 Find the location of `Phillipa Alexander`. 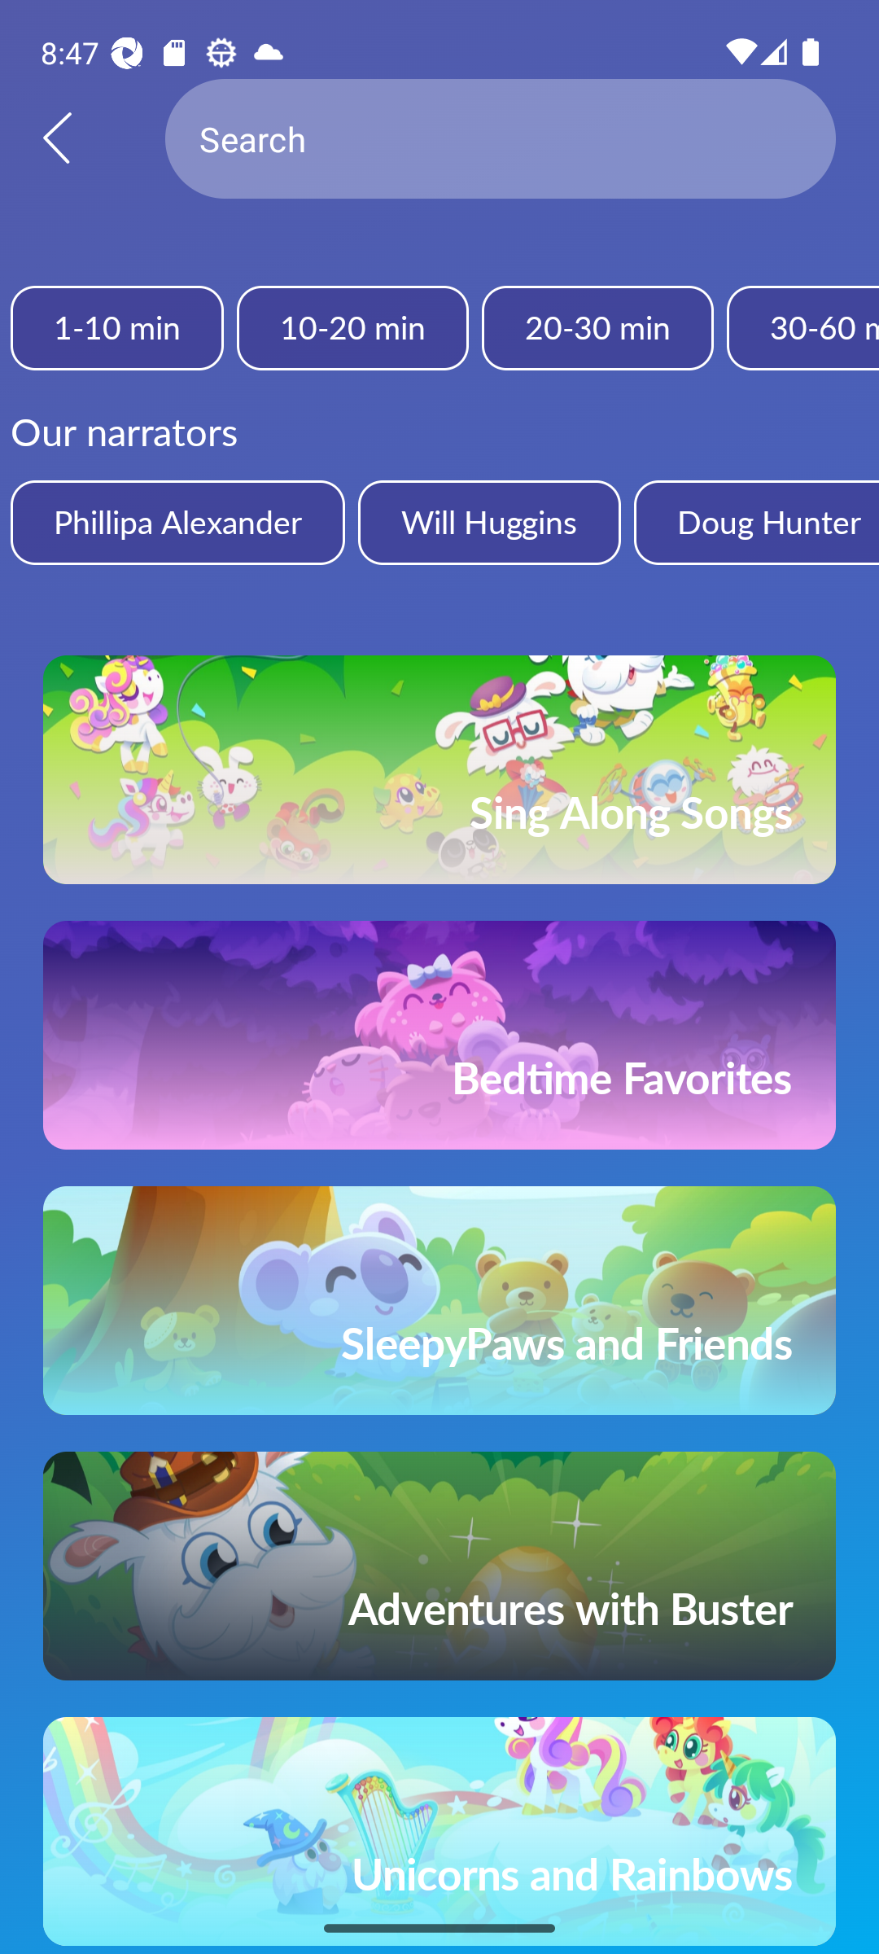

Phillipa Alexander is located at coordinates (177, 523).